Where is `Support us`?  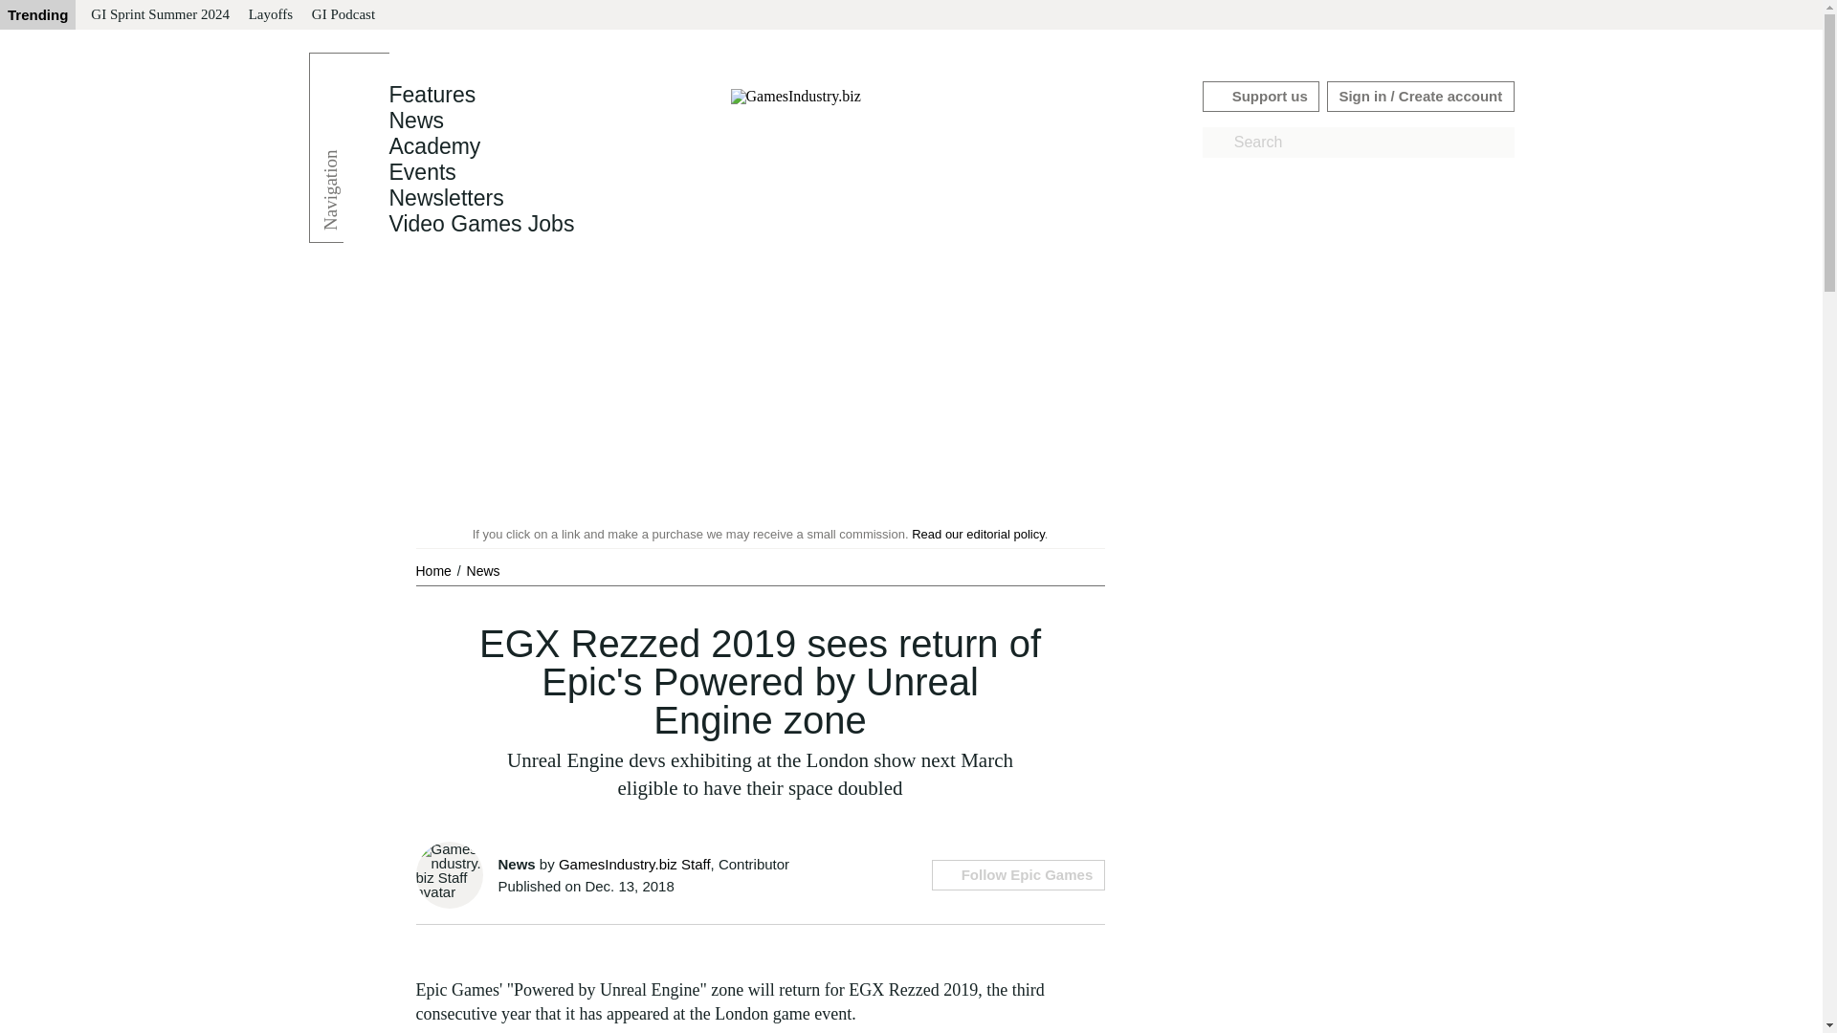 Support us is located at coordinates (1261, 96).